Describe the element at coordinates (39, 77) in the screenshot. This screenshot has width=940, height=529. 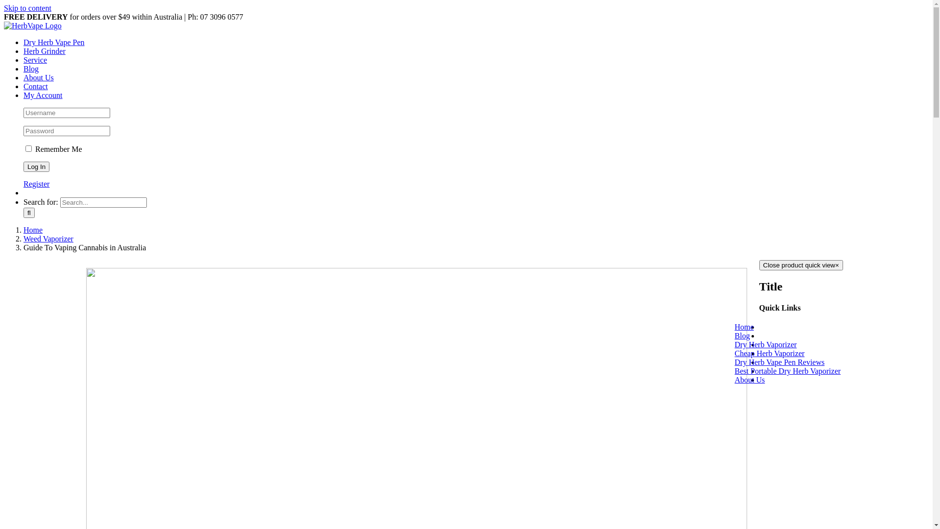
I see `About Us` at that location.